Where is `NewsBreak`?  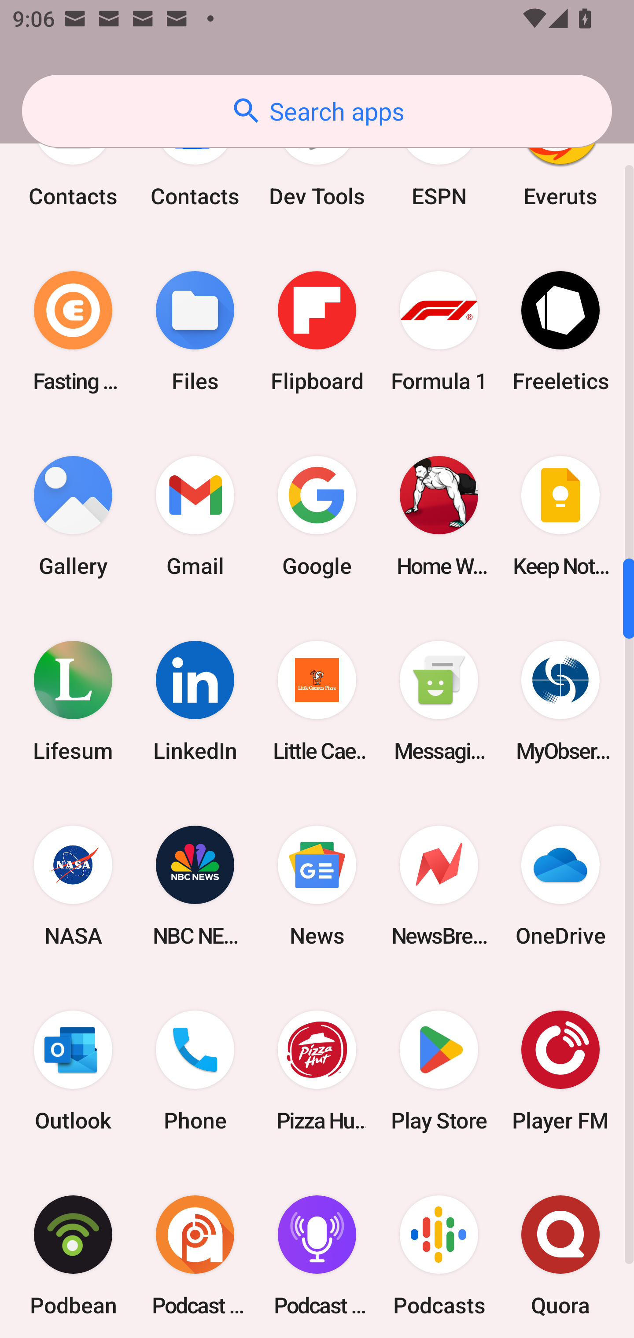
NewsBreak is located at coordinates (439, 886).